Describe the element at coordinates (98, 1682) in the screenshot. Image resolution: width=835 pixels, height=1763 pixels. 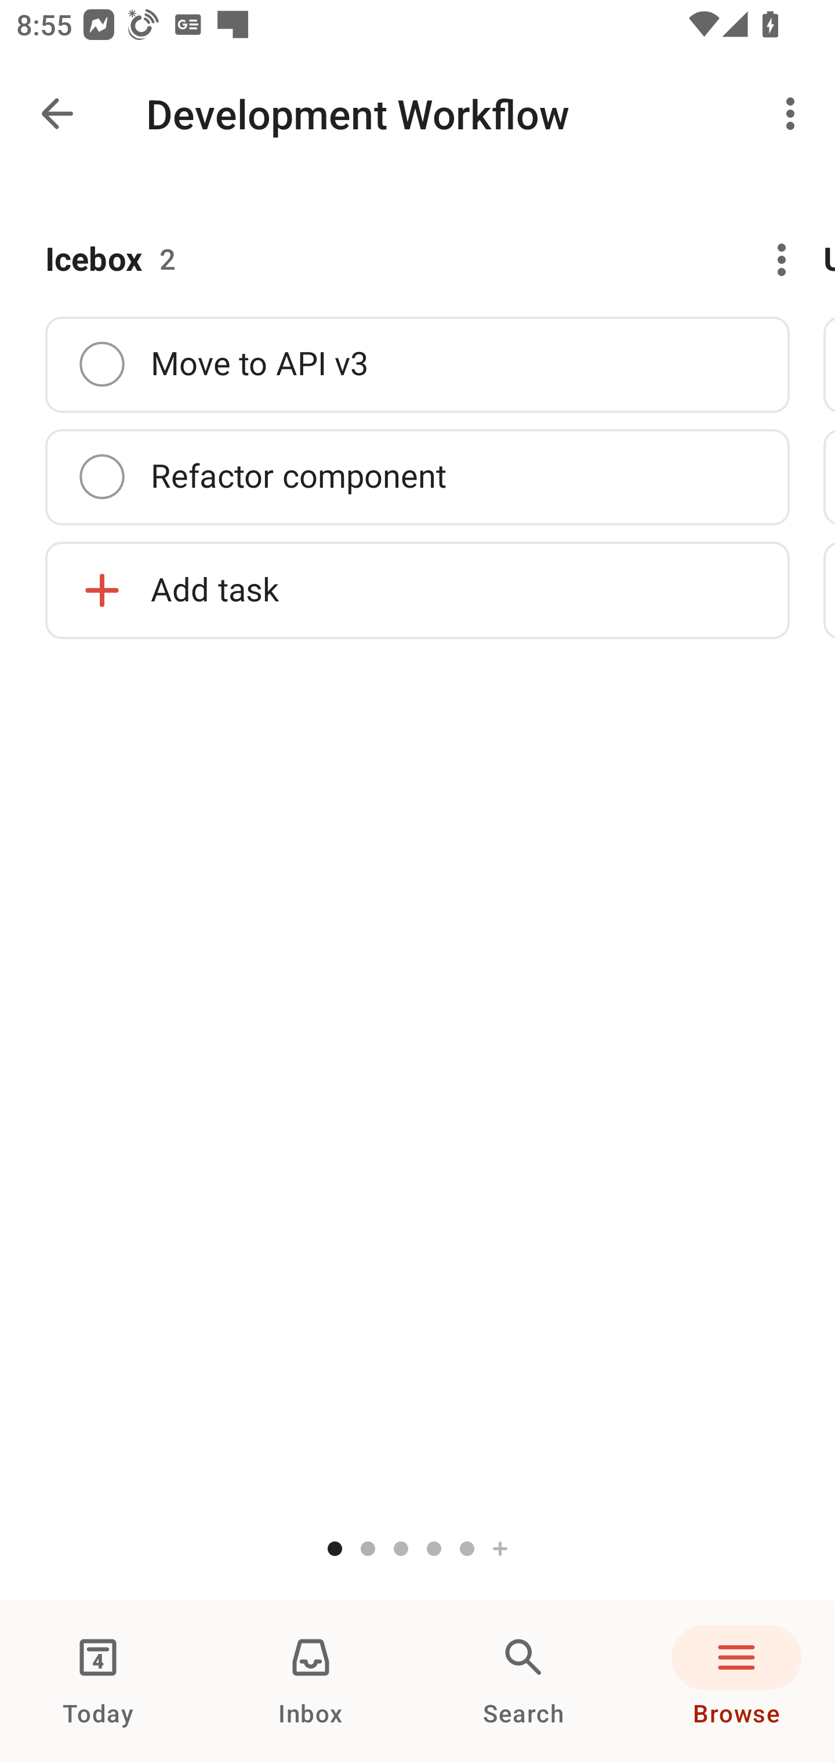
I see `Today` at that location.